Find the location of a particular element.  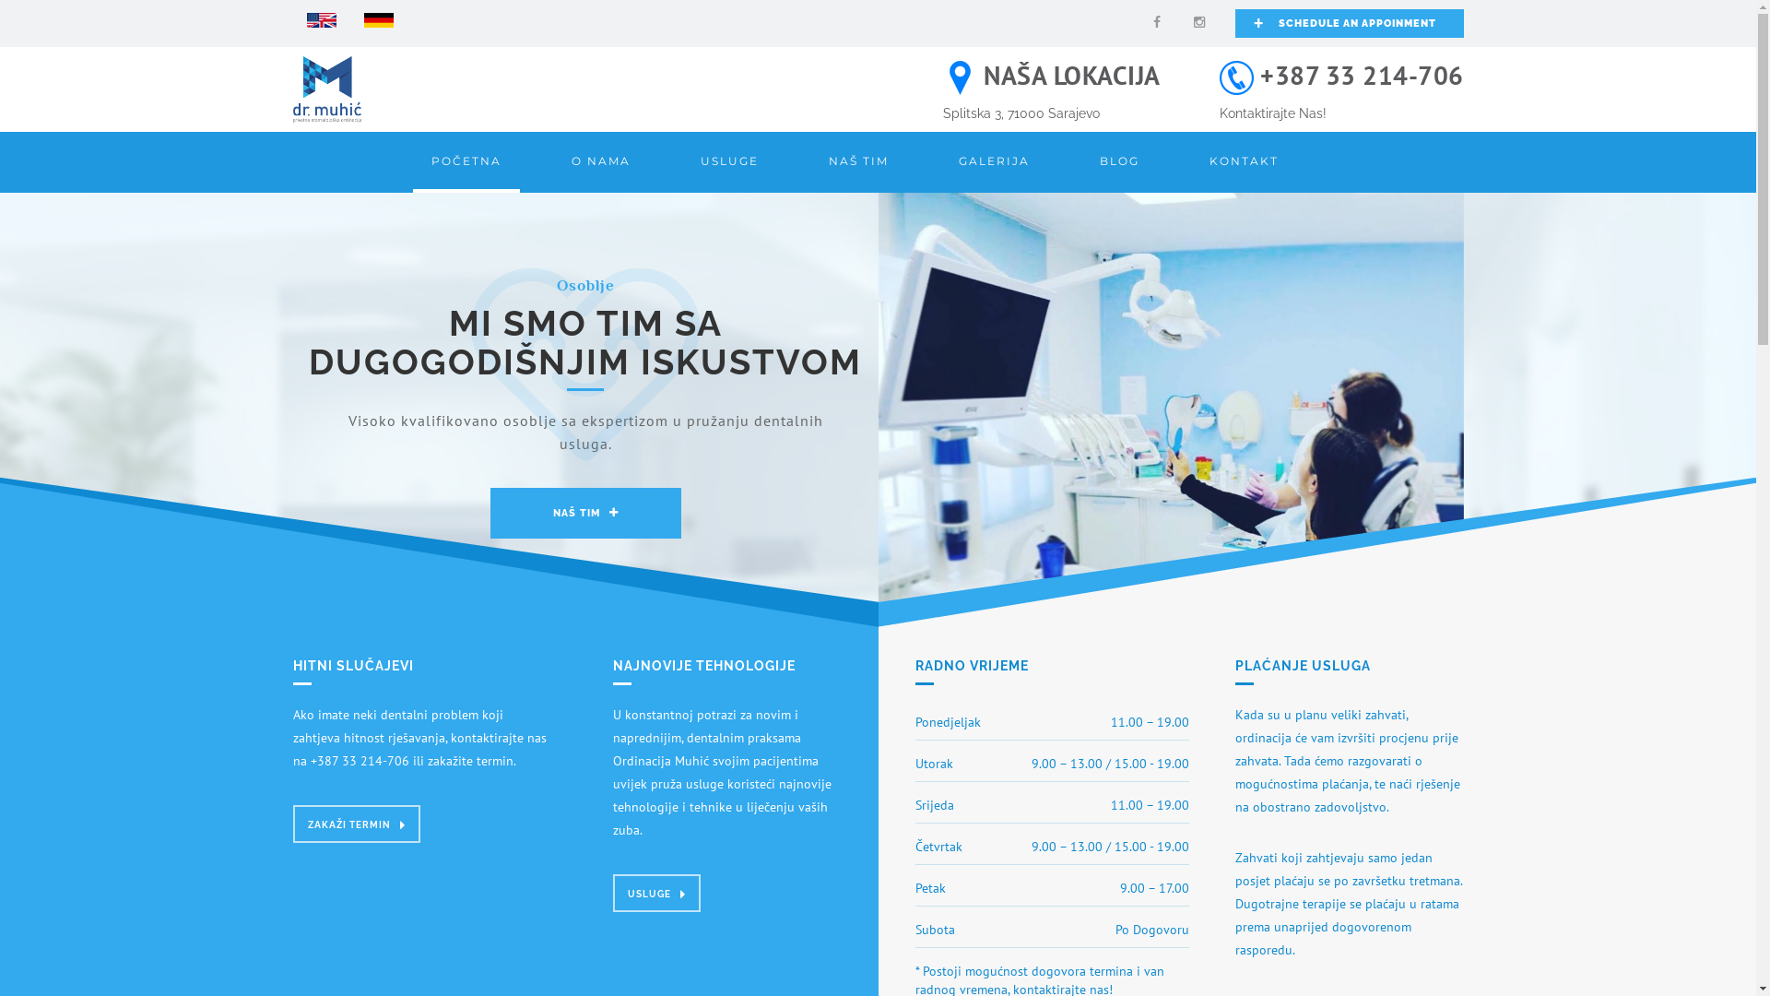

+
SCHEDULE AN APPOINMENT is located at coordinates (1350, 24).